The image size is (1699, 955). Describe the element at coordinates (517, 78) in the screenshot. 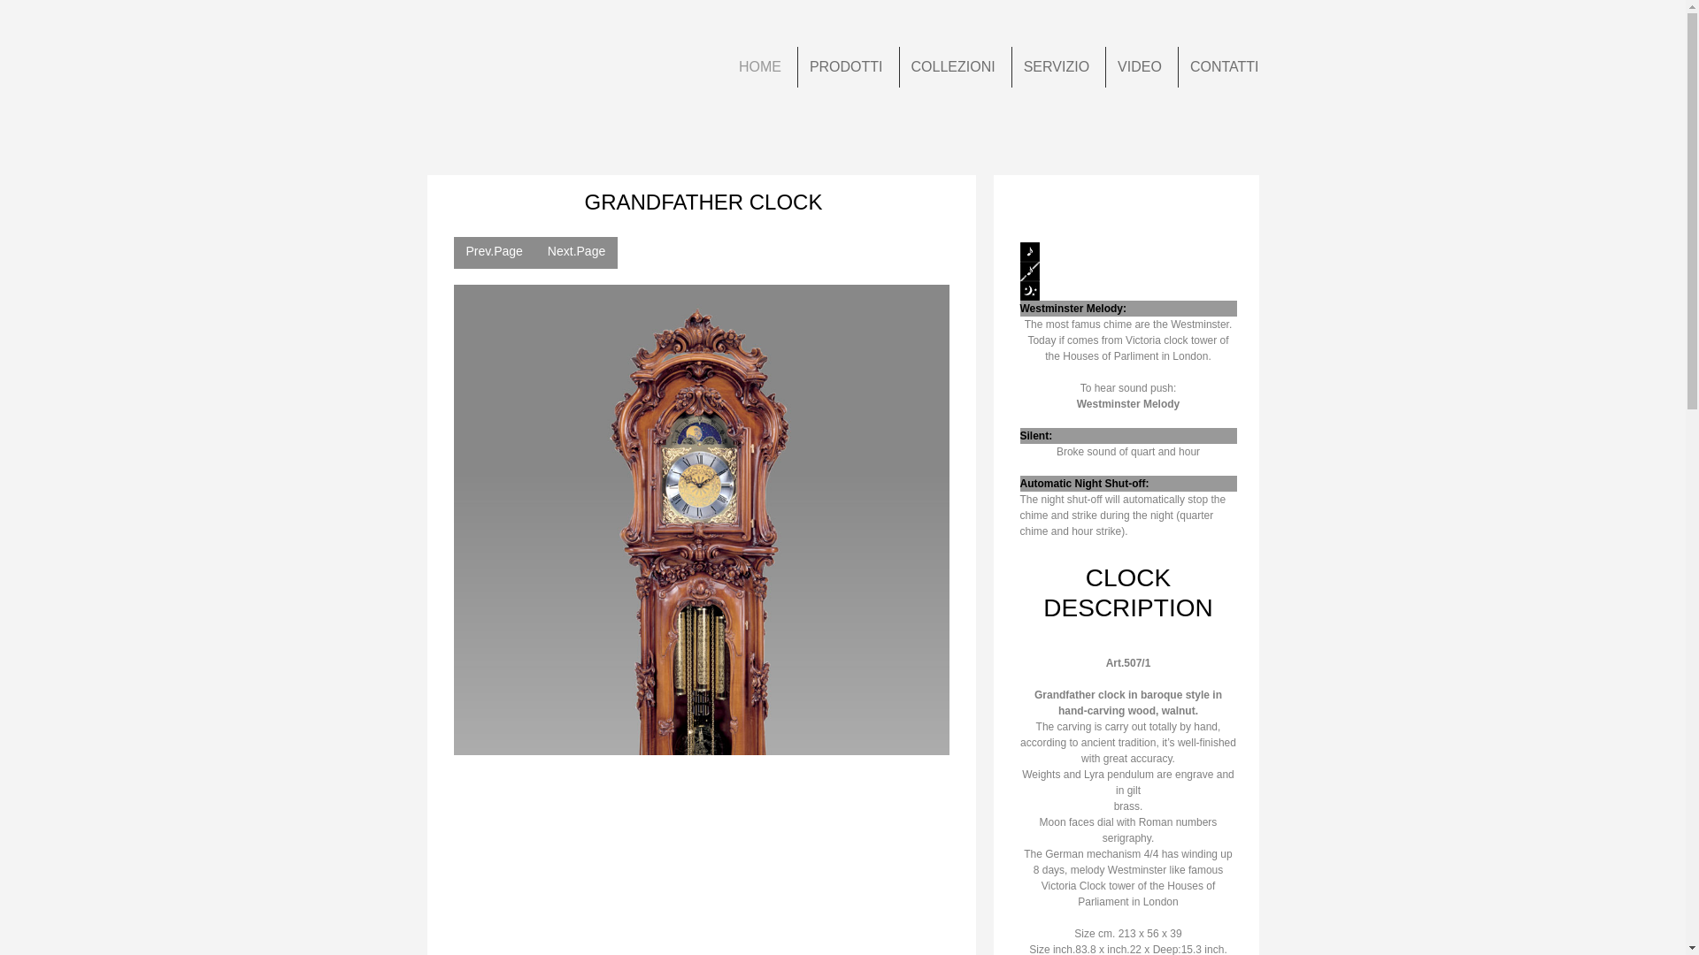

I see `F.lli Consonni LogoLogo` at that location.